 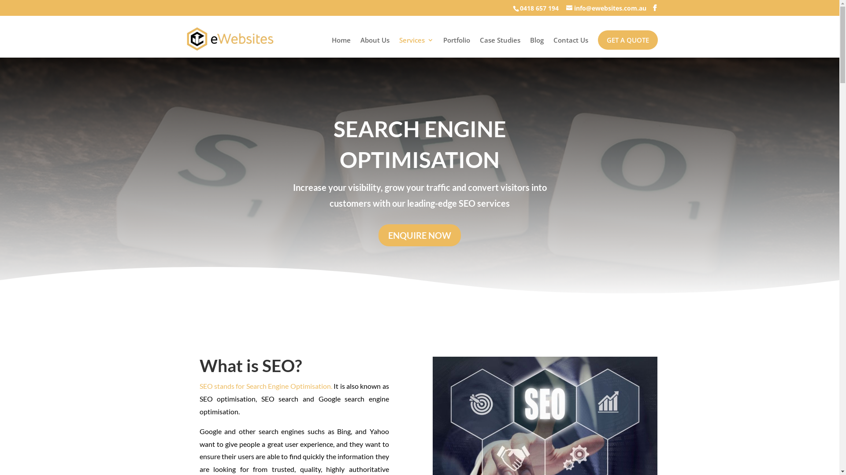 What do you see at coordinates (419, 235) in the screenshot?
I see `ENQUIRE NOW` at bounding box center [419, 235].